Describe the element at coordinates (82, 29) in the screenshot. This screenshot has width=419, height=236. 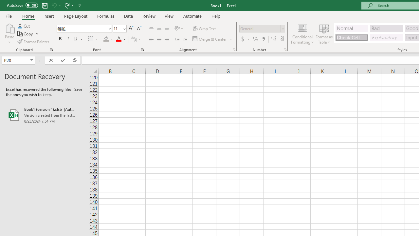
I see `Font` at that location.